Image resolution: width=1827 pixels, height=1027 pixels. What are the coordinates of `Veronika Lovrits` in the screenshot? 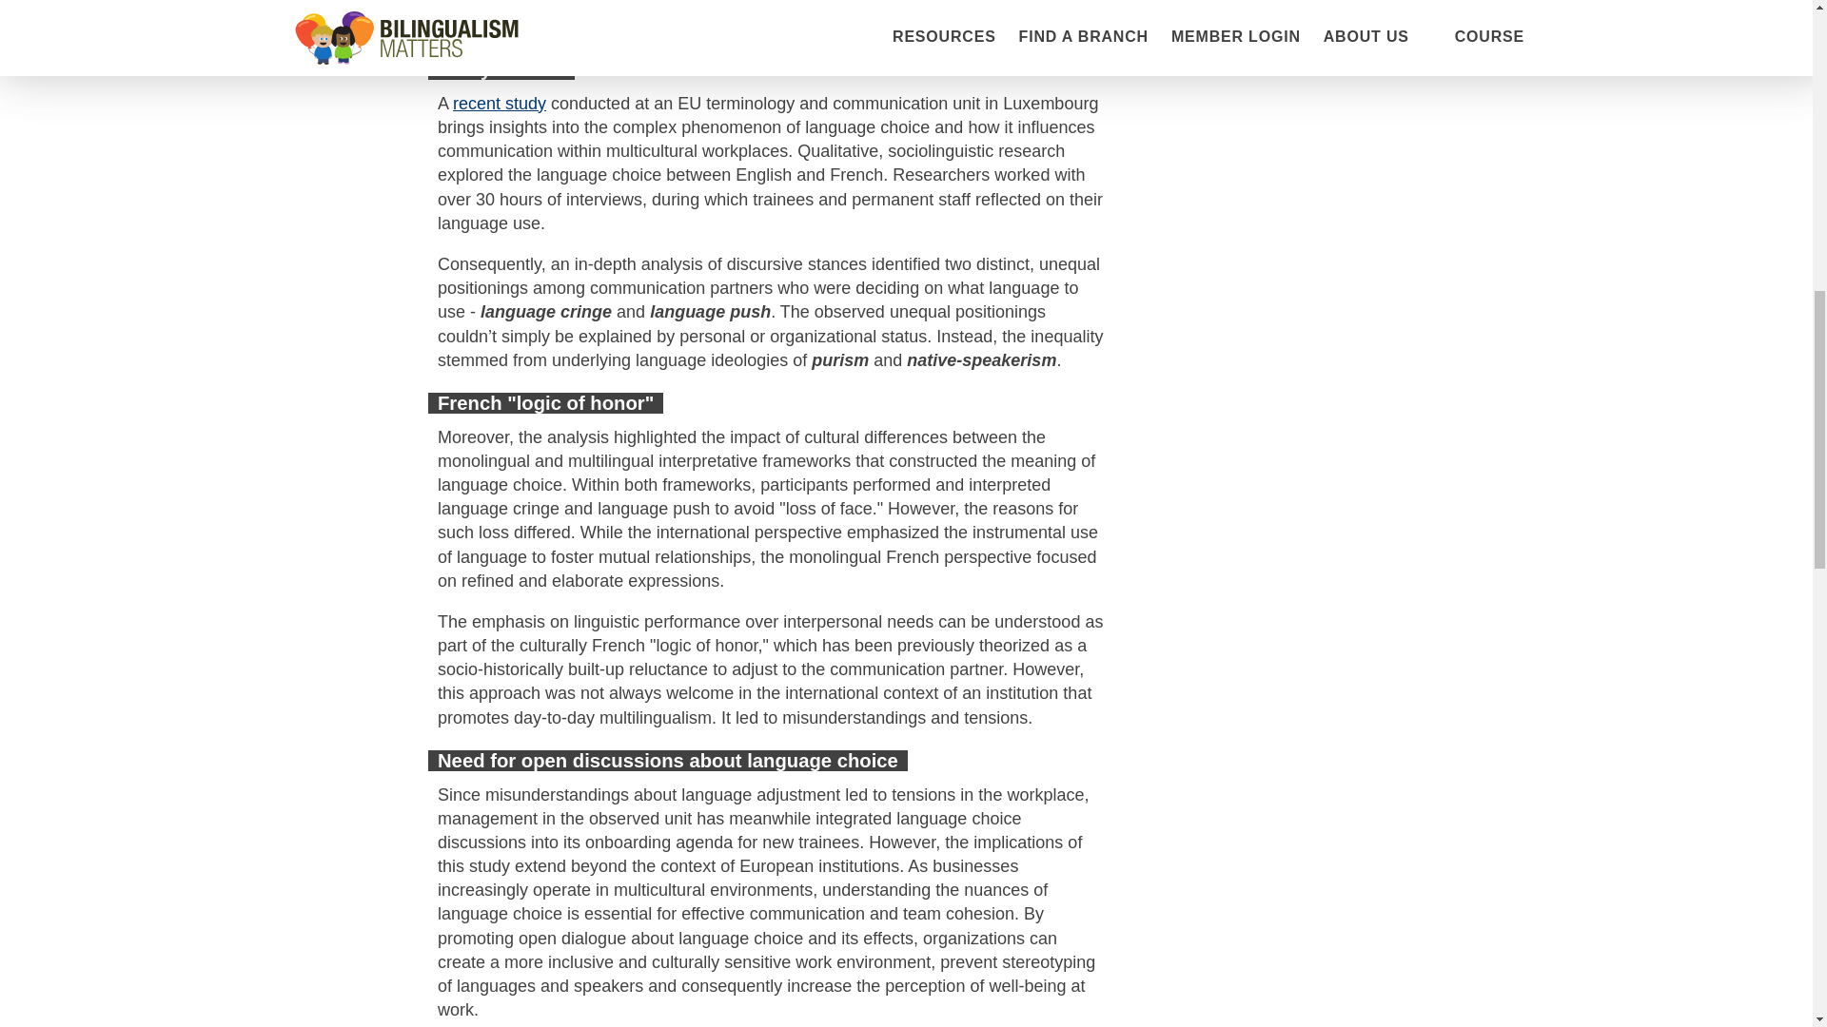 It's located at (729, 6).